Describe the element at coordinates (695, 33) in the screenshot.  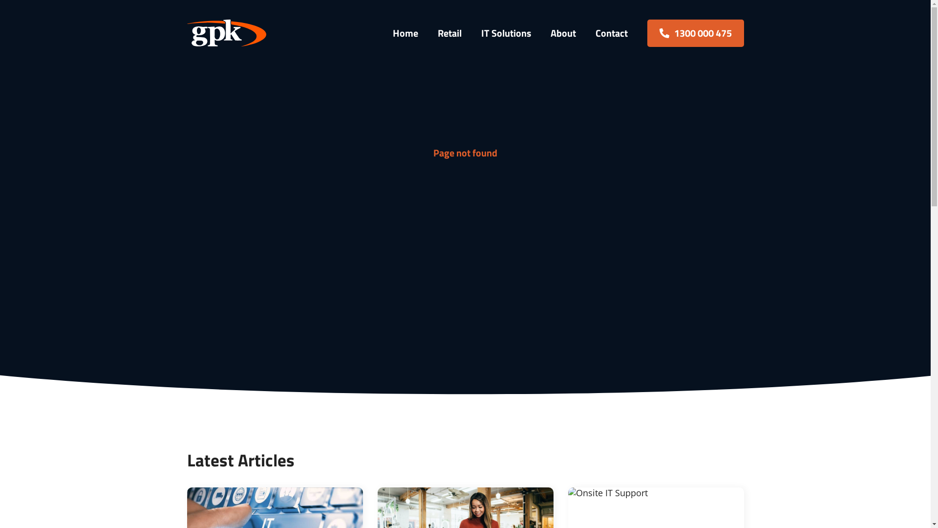
I see `1300 000 475` at that location.